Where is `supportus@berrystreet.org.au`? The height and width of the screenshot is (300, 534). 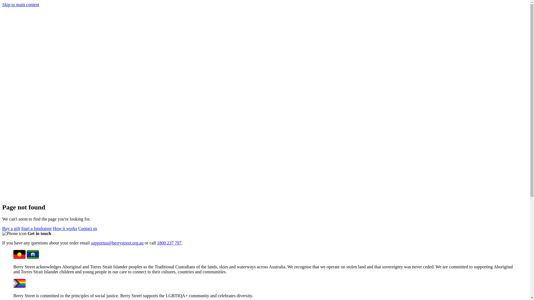
supportus@berrystreet.org.au is located at coordinates (117, 243).